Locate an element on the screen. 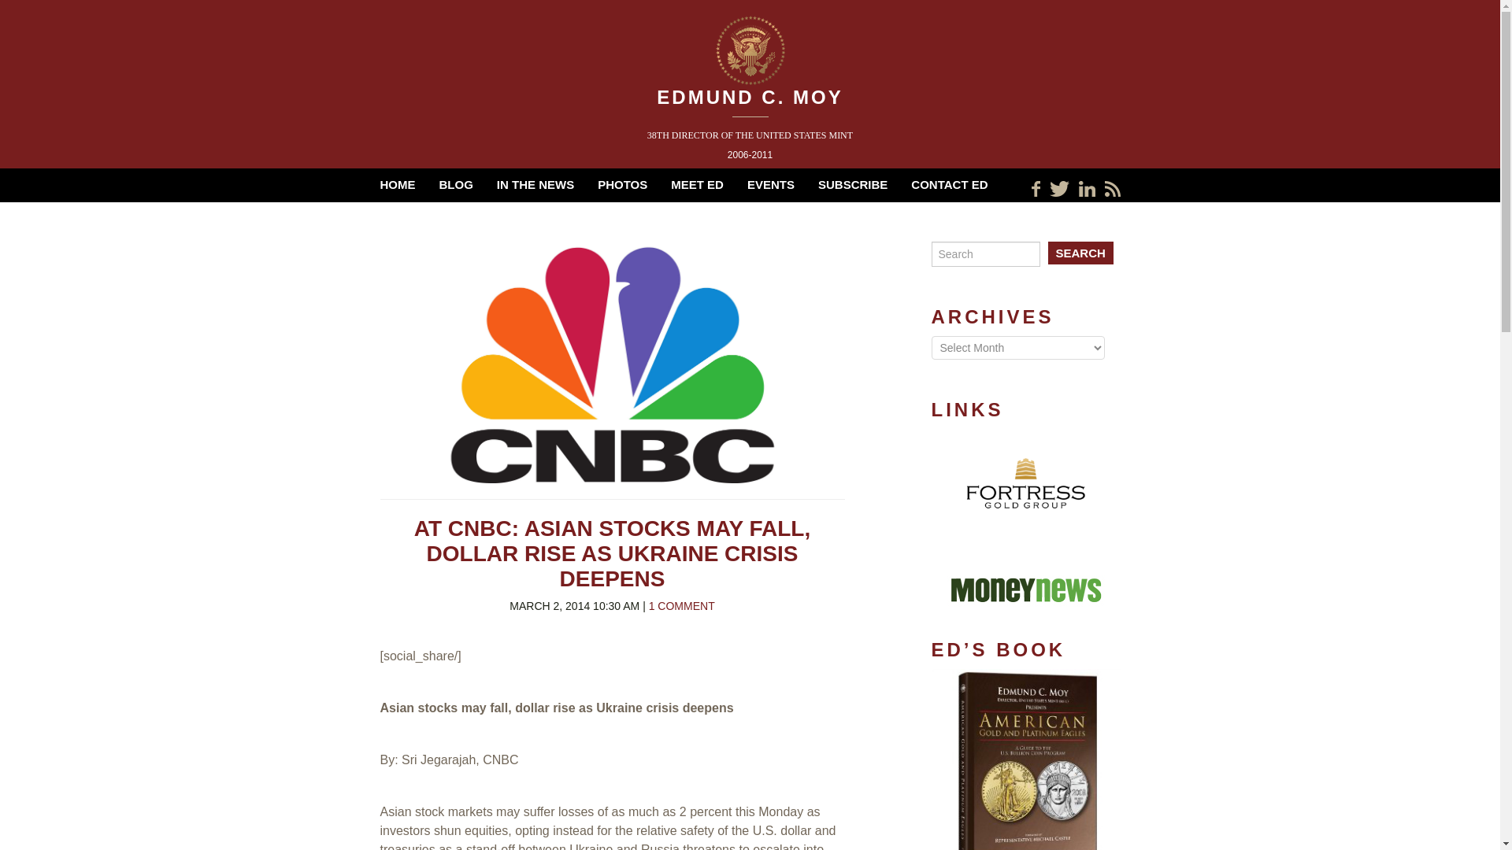 This screenshot has height=850, width=1512. MEET ED is located at coordinates (698, 184).